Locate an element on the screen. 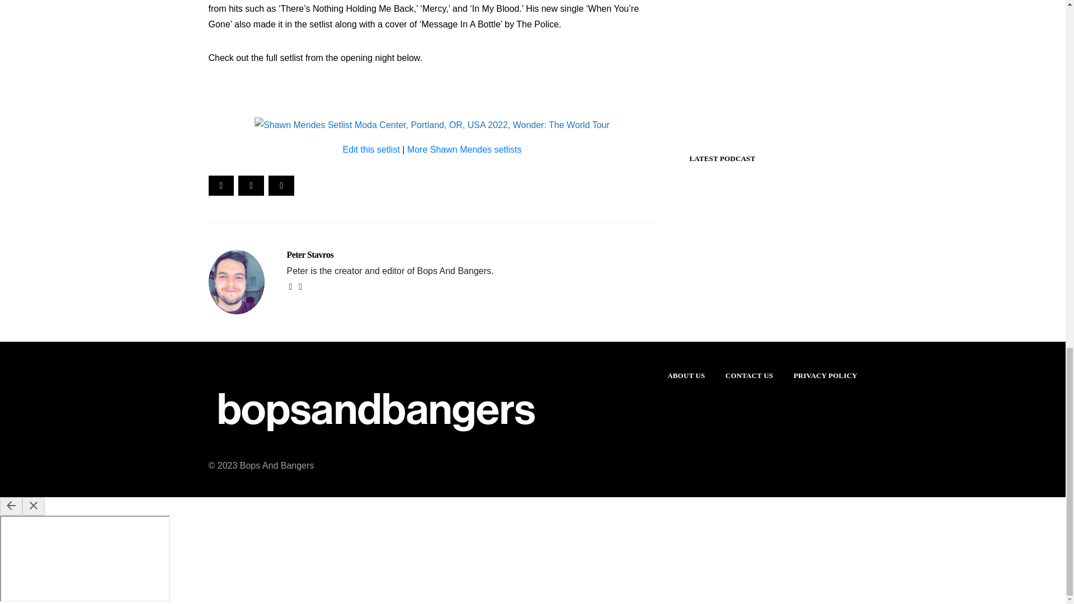  ABOUT US is located at coordinates (686, 376).